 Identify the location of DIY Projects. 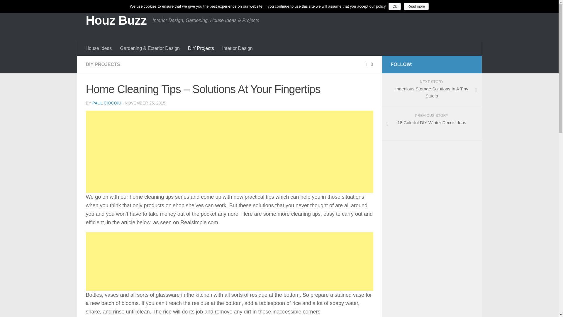
(107, 103).